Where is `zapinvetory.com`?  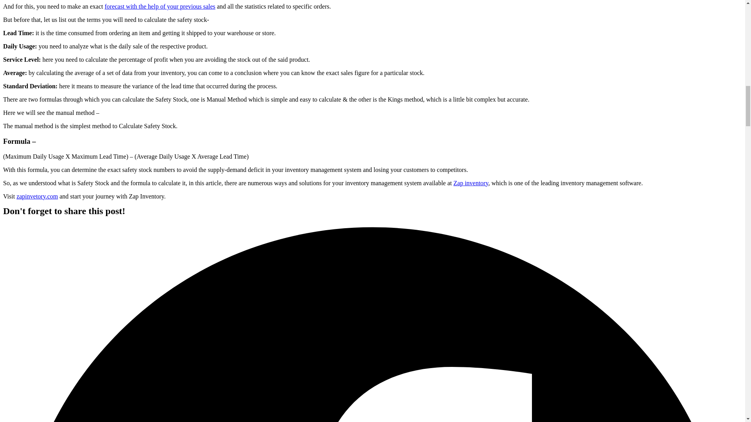 zapinvetory.com is located at coordinates (37, 196).